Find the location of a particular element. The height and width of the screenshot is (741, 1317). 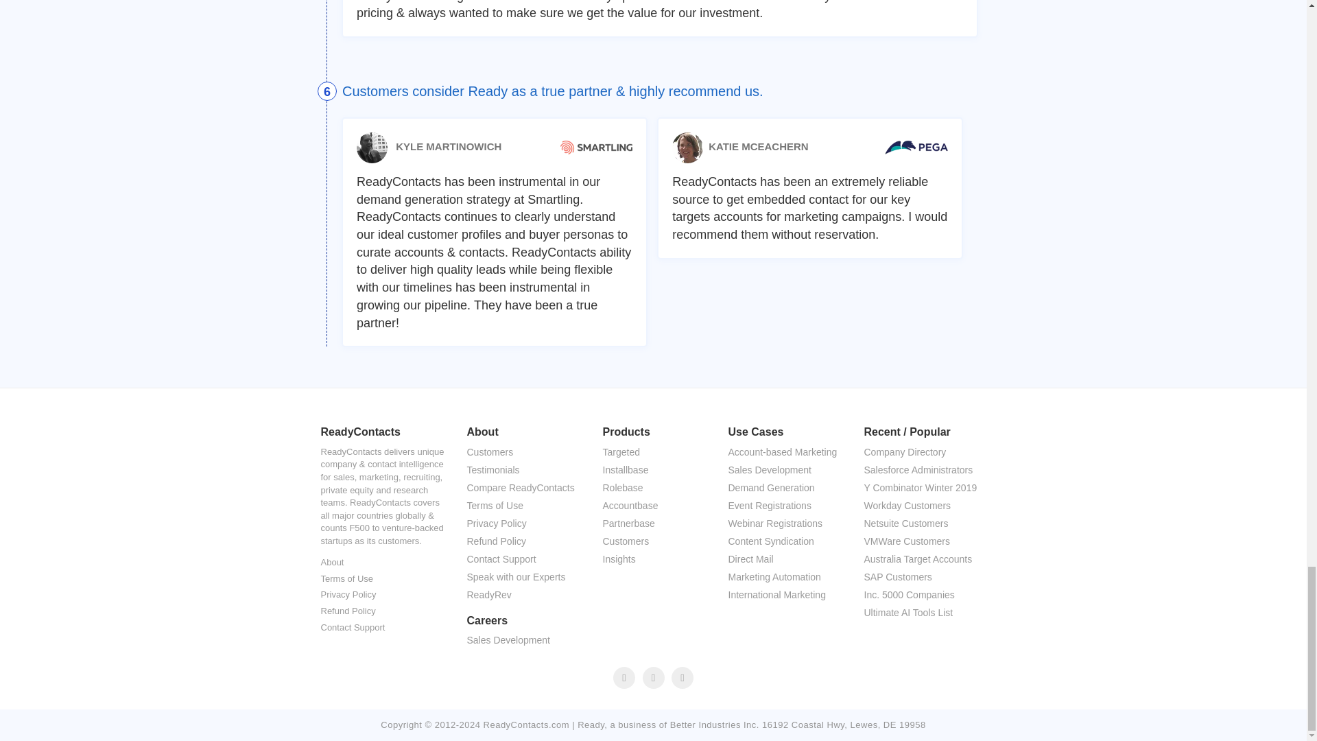

Targeted is located at coordinates (653, 452).